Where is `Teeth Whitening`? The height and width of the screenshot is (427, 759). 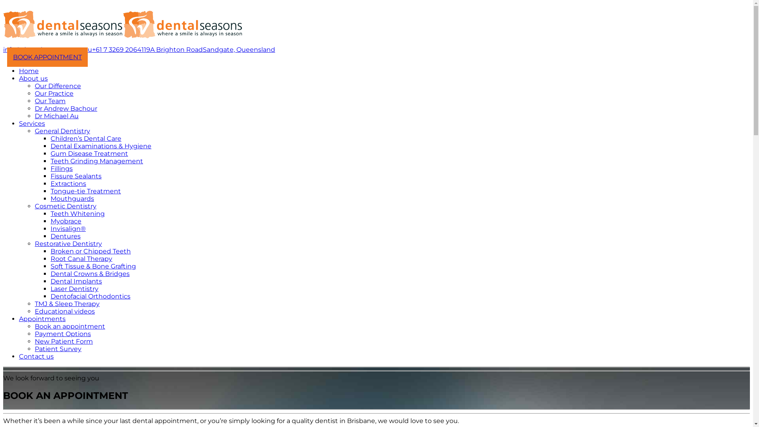 Teeth Whitening is located at coordinates (77, 213).